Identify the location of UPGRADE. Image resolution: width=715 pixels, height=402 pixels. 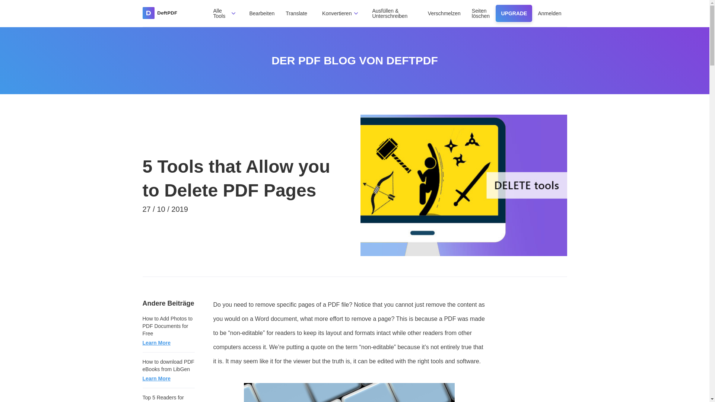
(514, 13).